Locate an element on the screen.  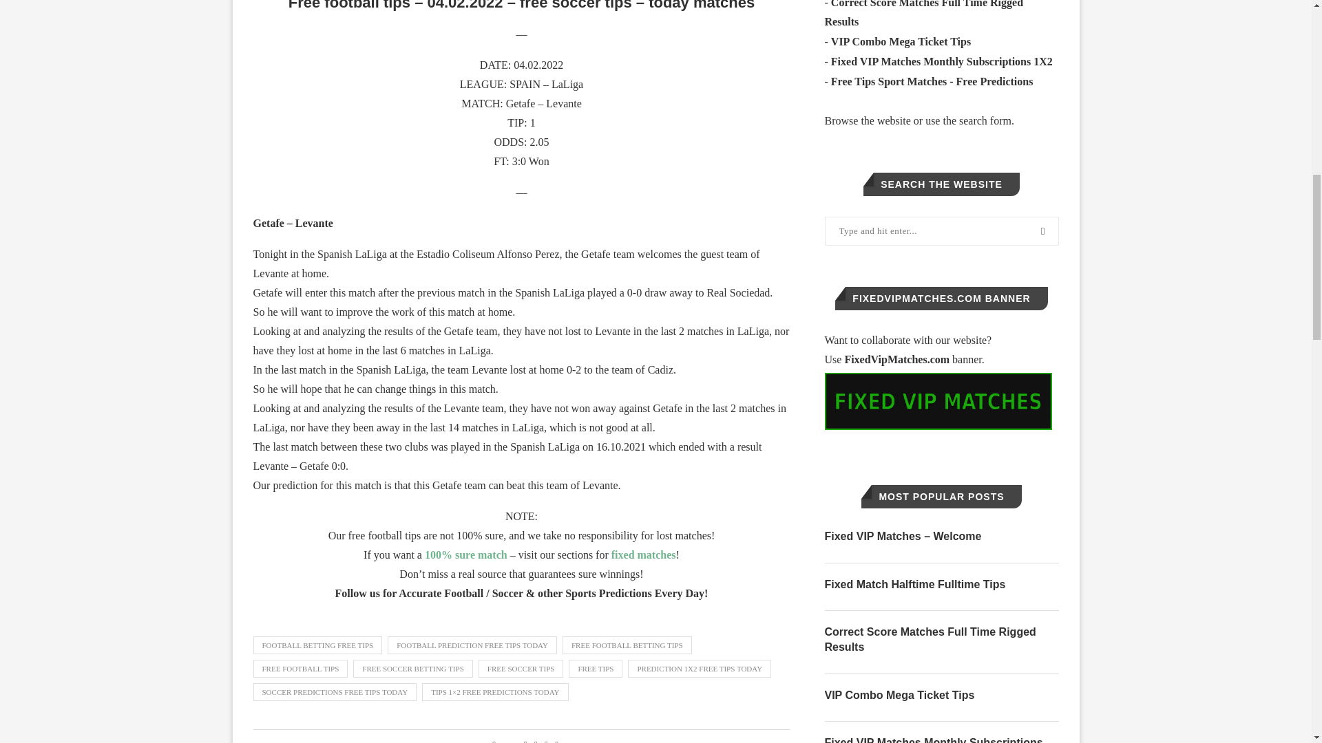
SOCCER PREDICTIONS FREE TIPS TODAY is located at coordinates (335, 692).